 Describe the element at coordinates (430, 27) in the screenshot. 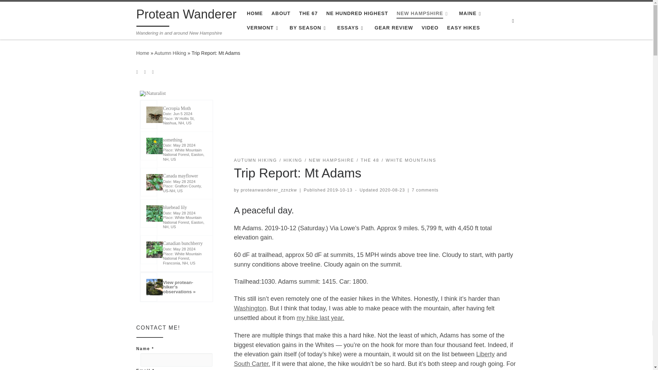

I see `VIDEO` at that location.